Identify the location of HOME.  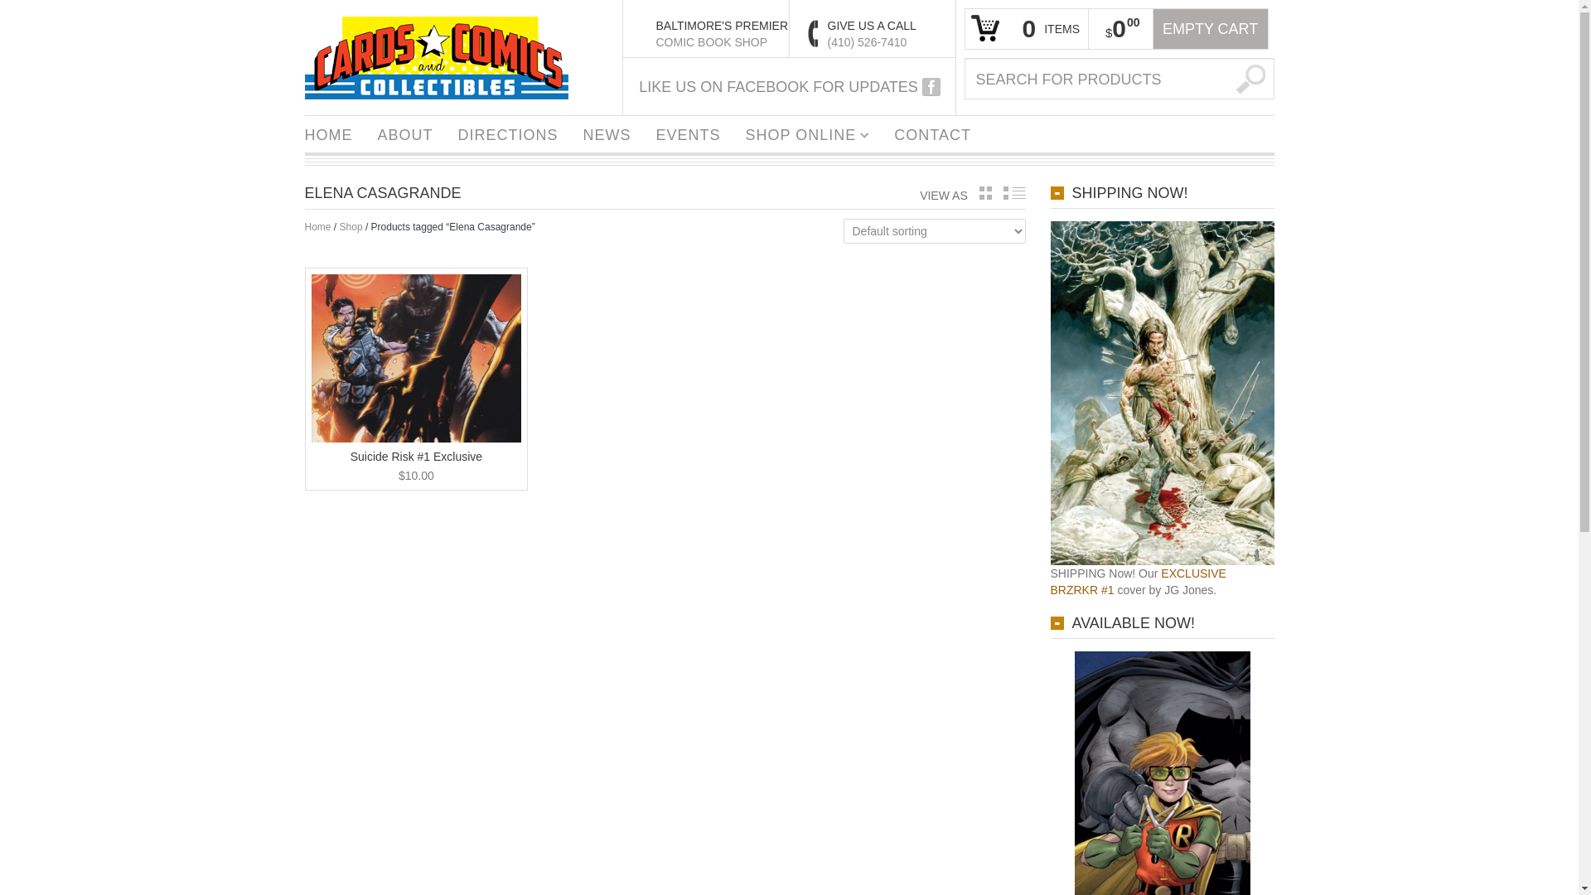
(327, 133).